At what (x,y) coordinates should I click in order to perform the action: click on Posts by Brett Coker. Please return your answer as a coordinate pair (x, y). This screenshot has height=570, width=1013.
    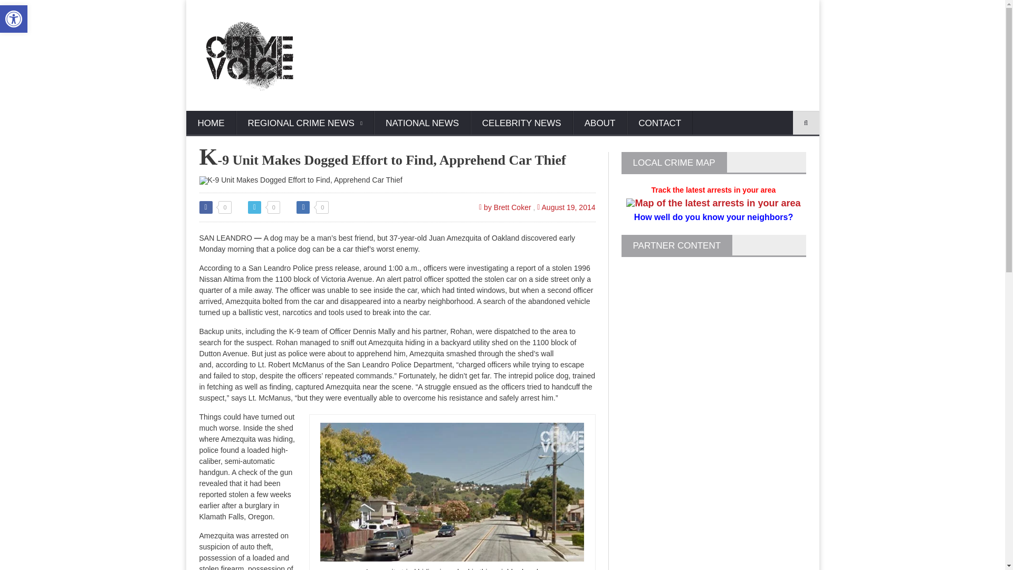
    Looking at the image, I should click on (505, 207).